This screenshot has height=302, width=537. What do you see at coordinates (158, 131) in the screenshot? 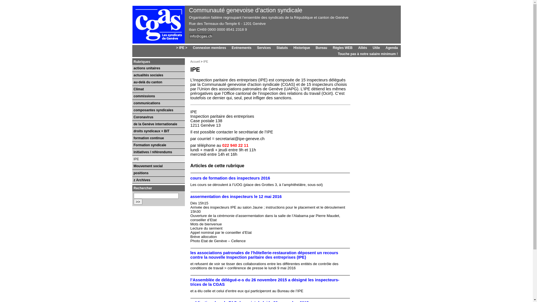
I see `droits syndicaux + BIT` at bounding box center [158, 131].